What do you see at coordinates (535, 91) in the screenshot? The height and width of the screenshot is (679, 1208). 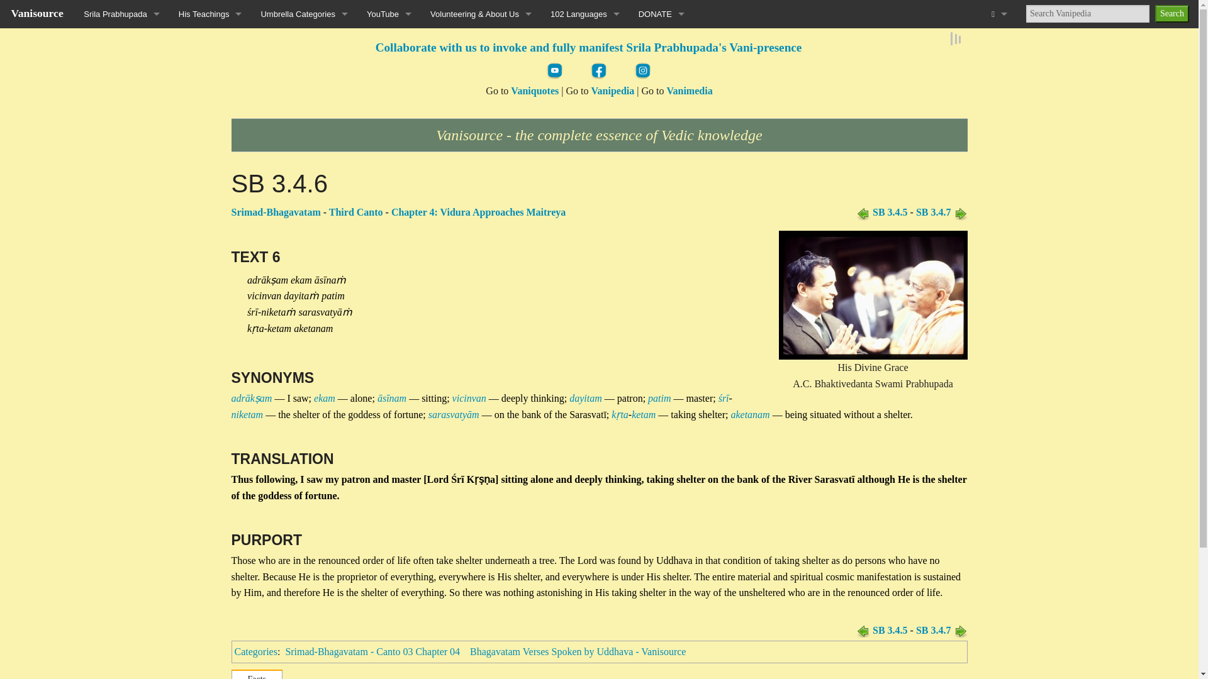 I see `vaniquotes:Main Page` at bounding box center [535, 91].